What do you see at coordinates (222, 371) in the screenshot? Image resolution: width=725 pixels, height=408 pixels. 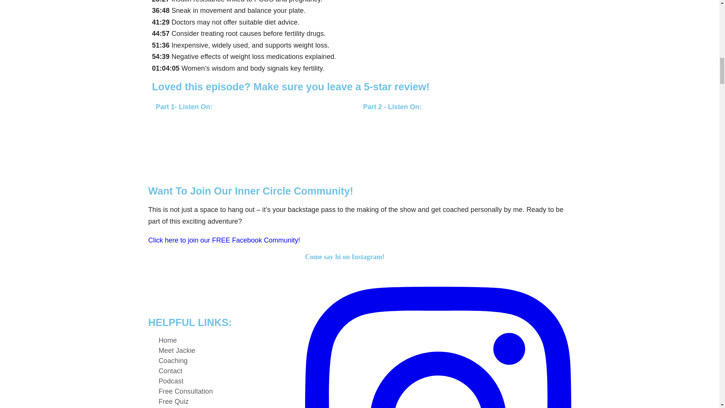 I see `Contact` at bounding box center [222, 371].